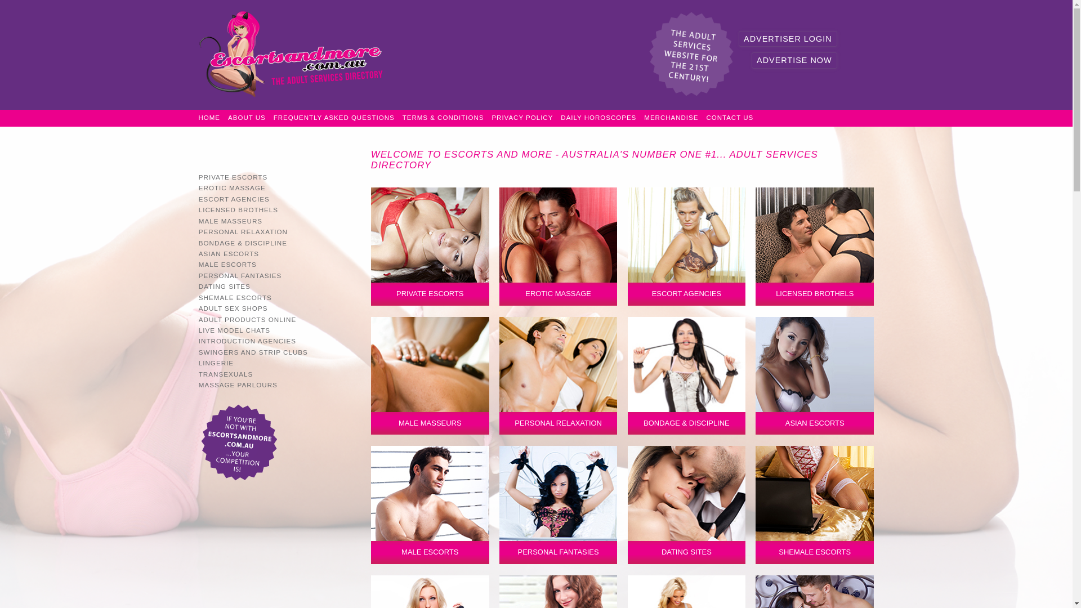 The height and width of the screenshot is (608, 1081). I want to click on ASIAN ESCORTS, so click(815, 376).